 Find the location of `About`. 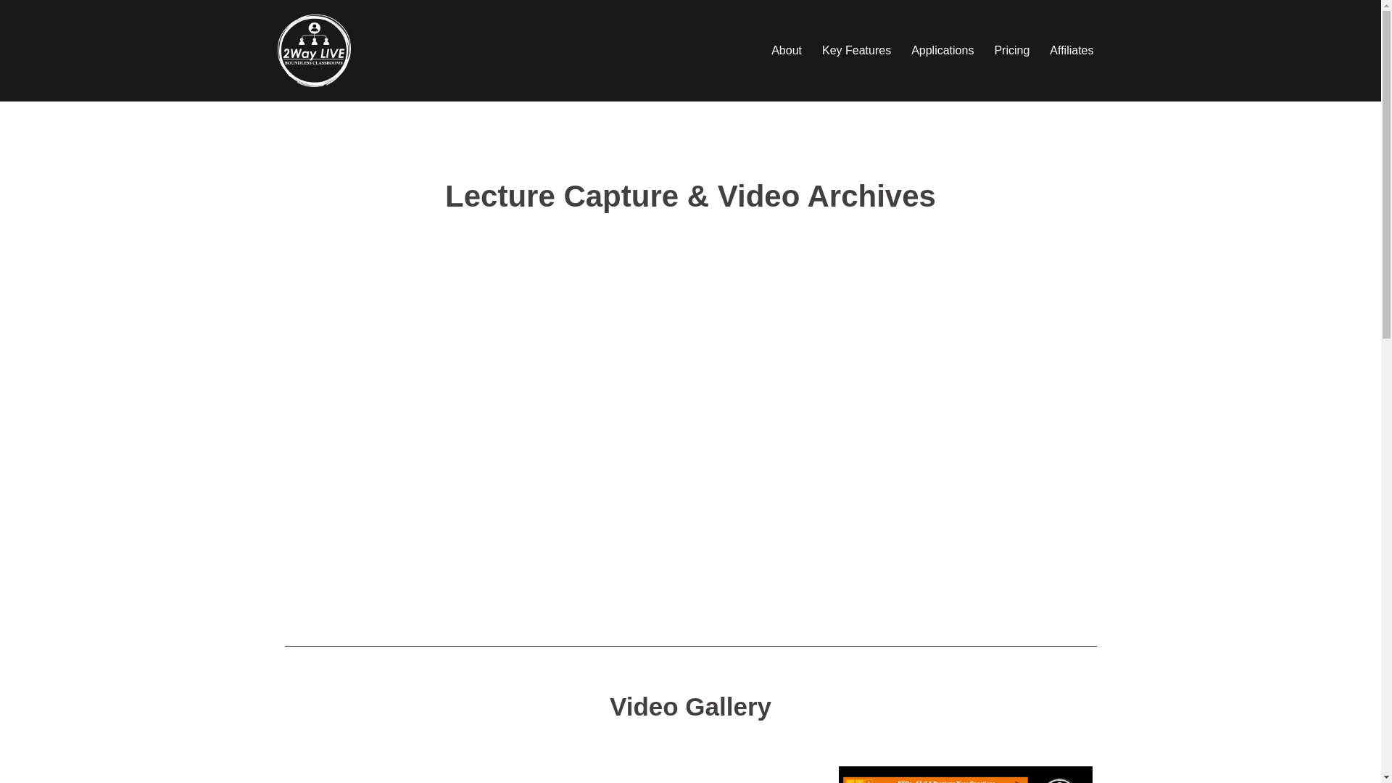

About is located at coordinates (787, 51).